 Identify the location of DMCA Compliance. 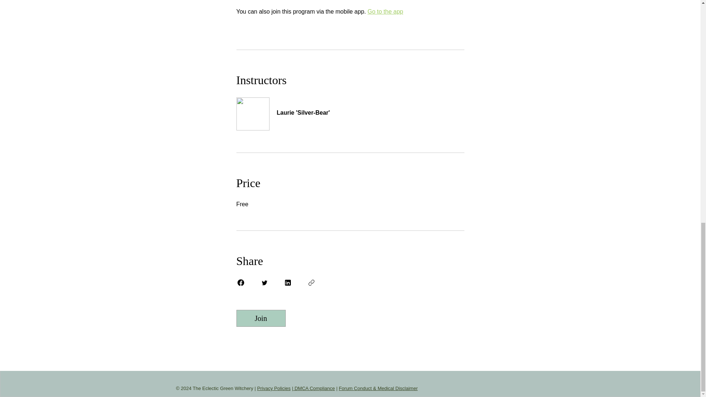
(314, 388).